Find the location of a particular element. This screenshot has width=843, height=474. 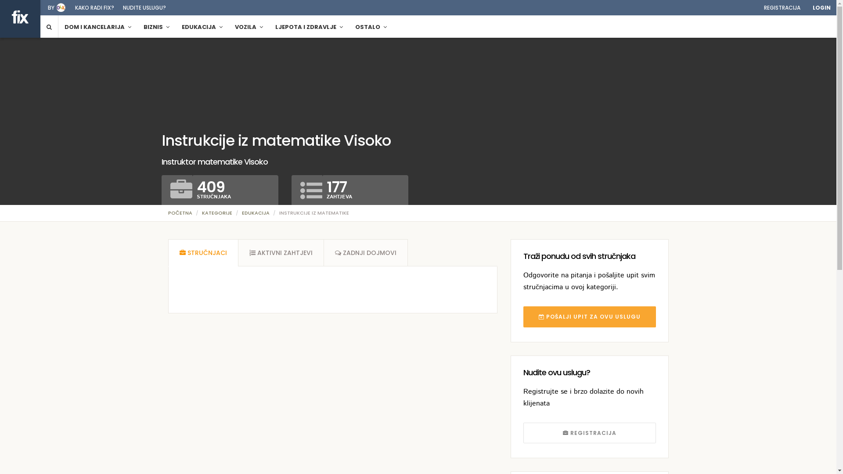

LOGIN is located at coordinates (822, 8).